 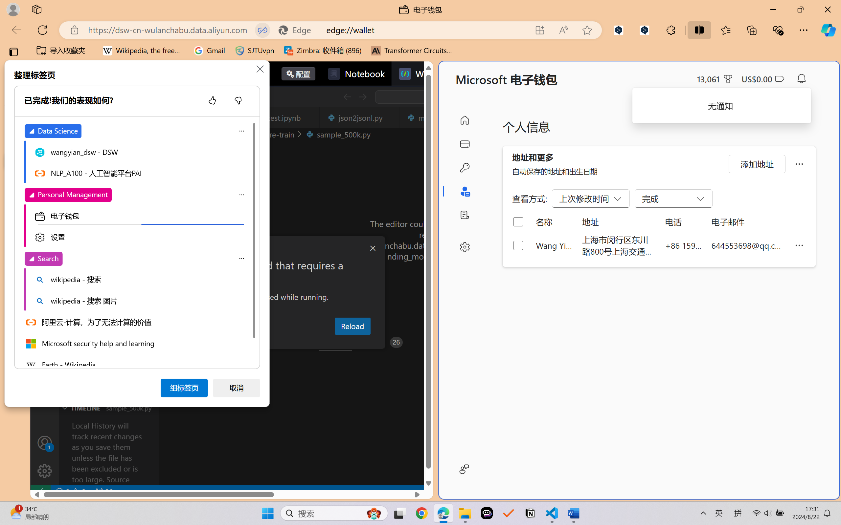 What do you see at coordinates (383, 342) in the screenshot?
I see `Ports - 26 forwarded ports` at bounding box center [383, 342].